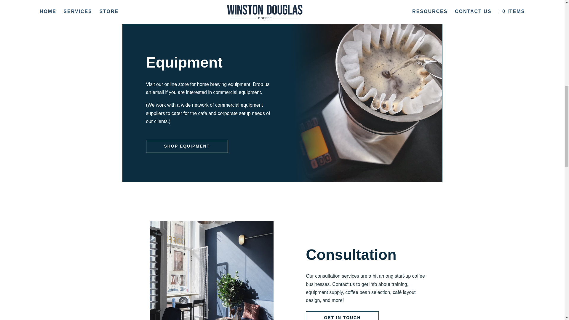  What do you see at coordinates (187, 146) in the screenshot?
I see `SHOP EQUIPMENT` at bounding box center [187, 146].